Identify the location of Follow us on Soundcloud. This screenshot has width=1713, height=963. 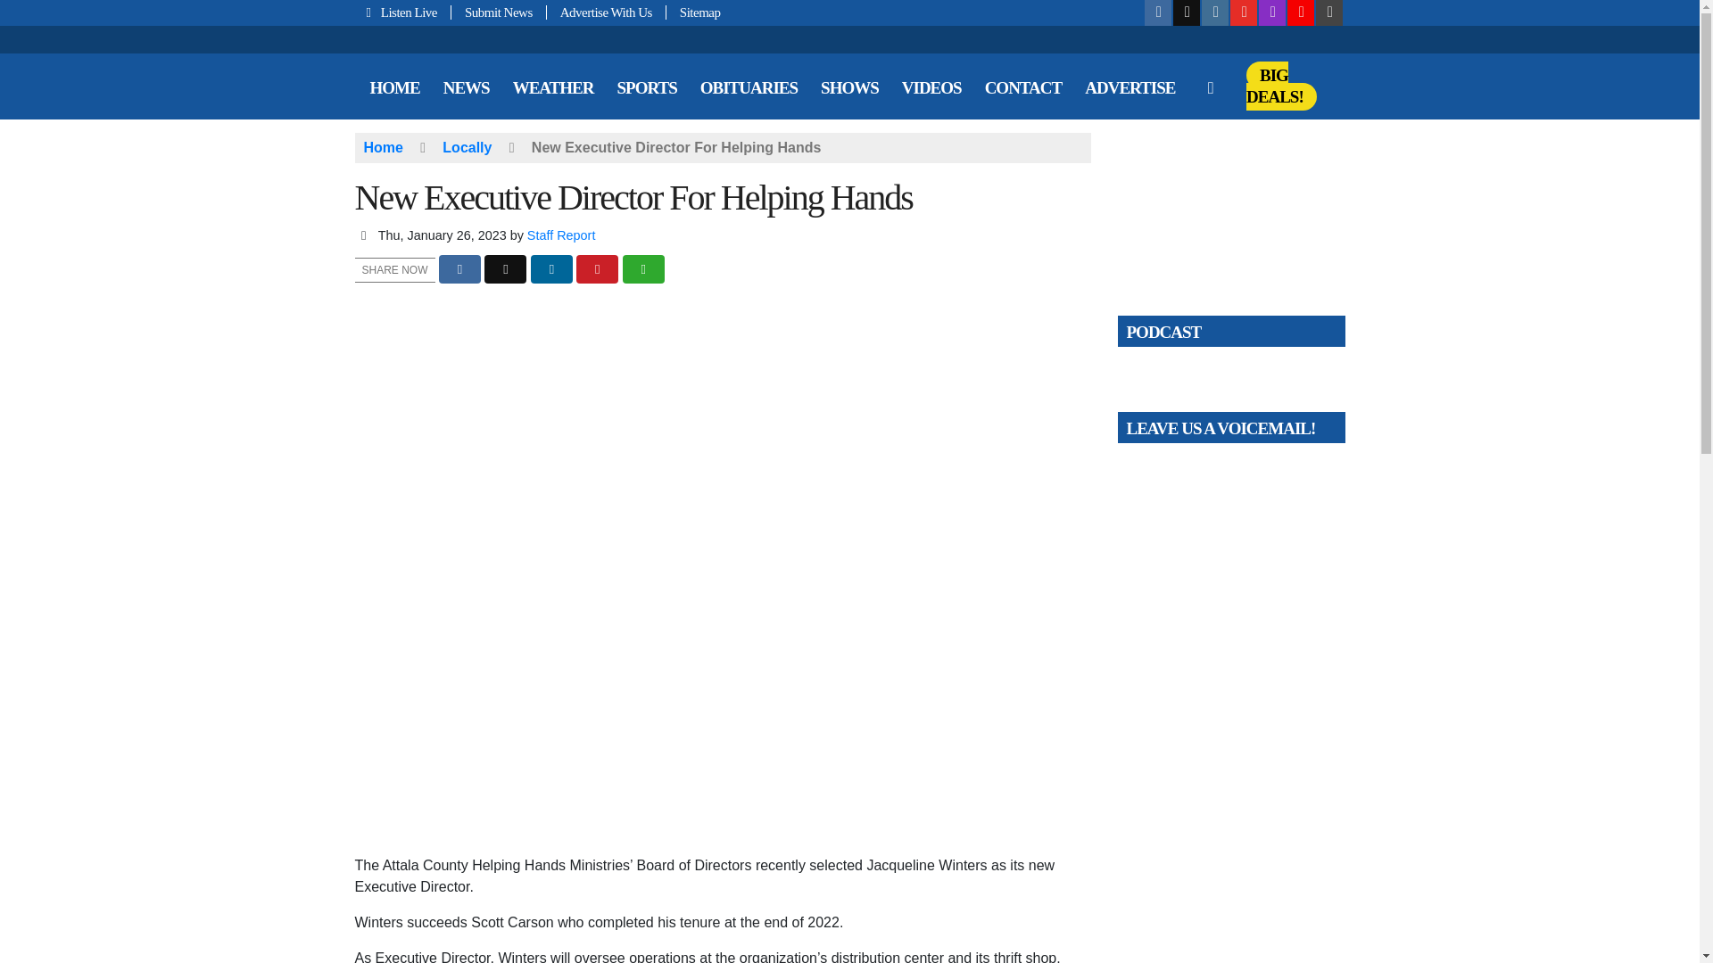
(1301, 12).